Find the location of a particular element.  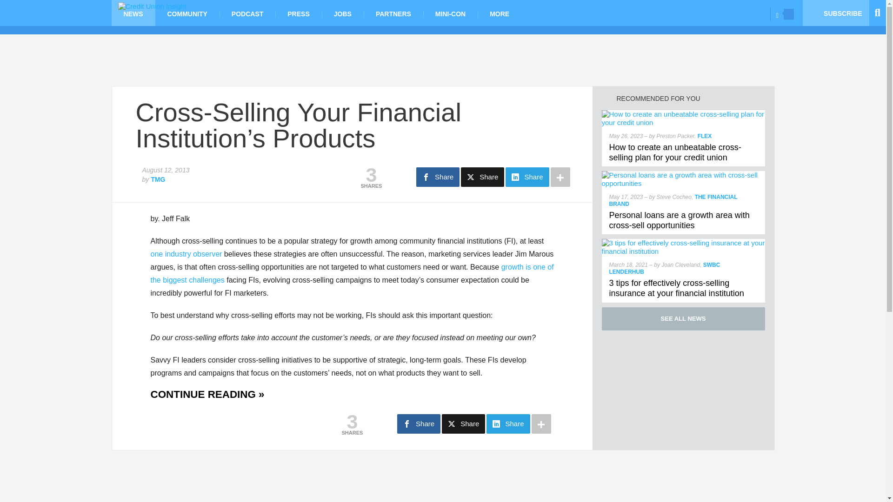

PRESS is located at coordinates (298, 13).